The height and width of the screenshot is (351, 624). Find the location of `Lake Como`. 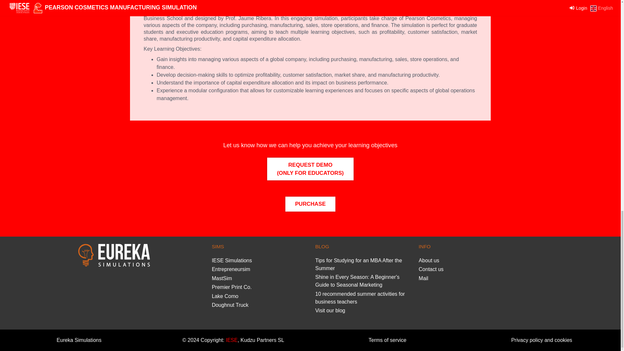

Lake Como is located at coordinates (225, 296).